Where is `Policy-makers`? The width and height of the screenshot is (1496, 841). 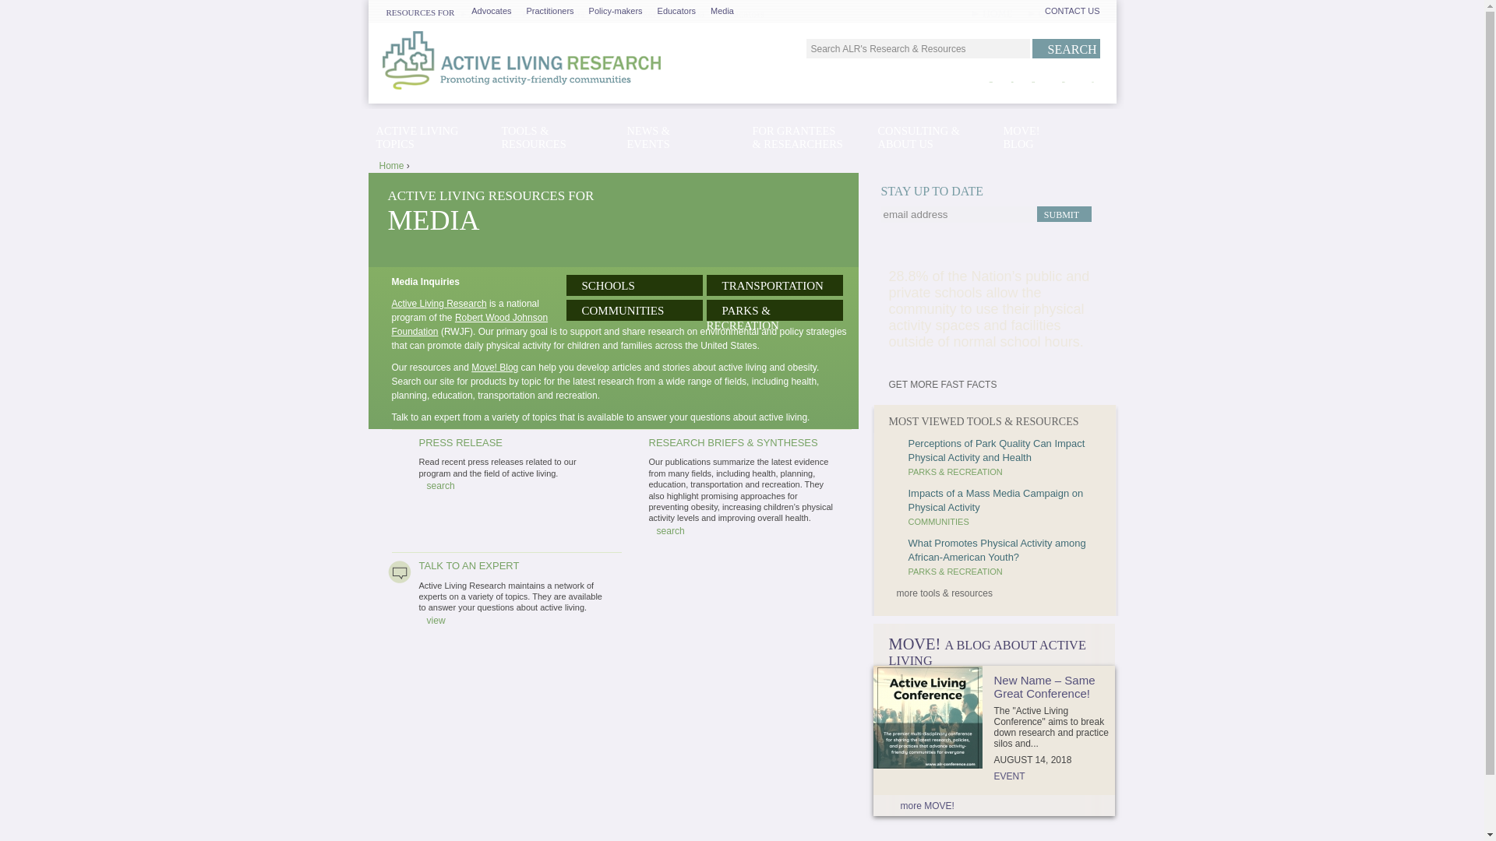
Policy-makers is located at coordinates (611, 11).